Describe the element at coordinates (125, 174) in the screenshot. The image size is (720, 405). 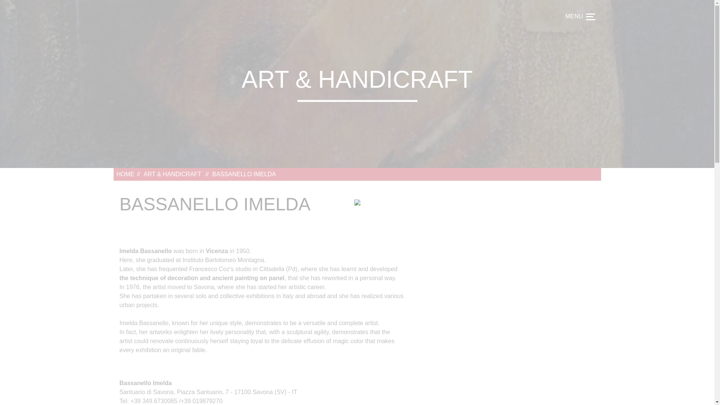
I see `HOME` at that location.